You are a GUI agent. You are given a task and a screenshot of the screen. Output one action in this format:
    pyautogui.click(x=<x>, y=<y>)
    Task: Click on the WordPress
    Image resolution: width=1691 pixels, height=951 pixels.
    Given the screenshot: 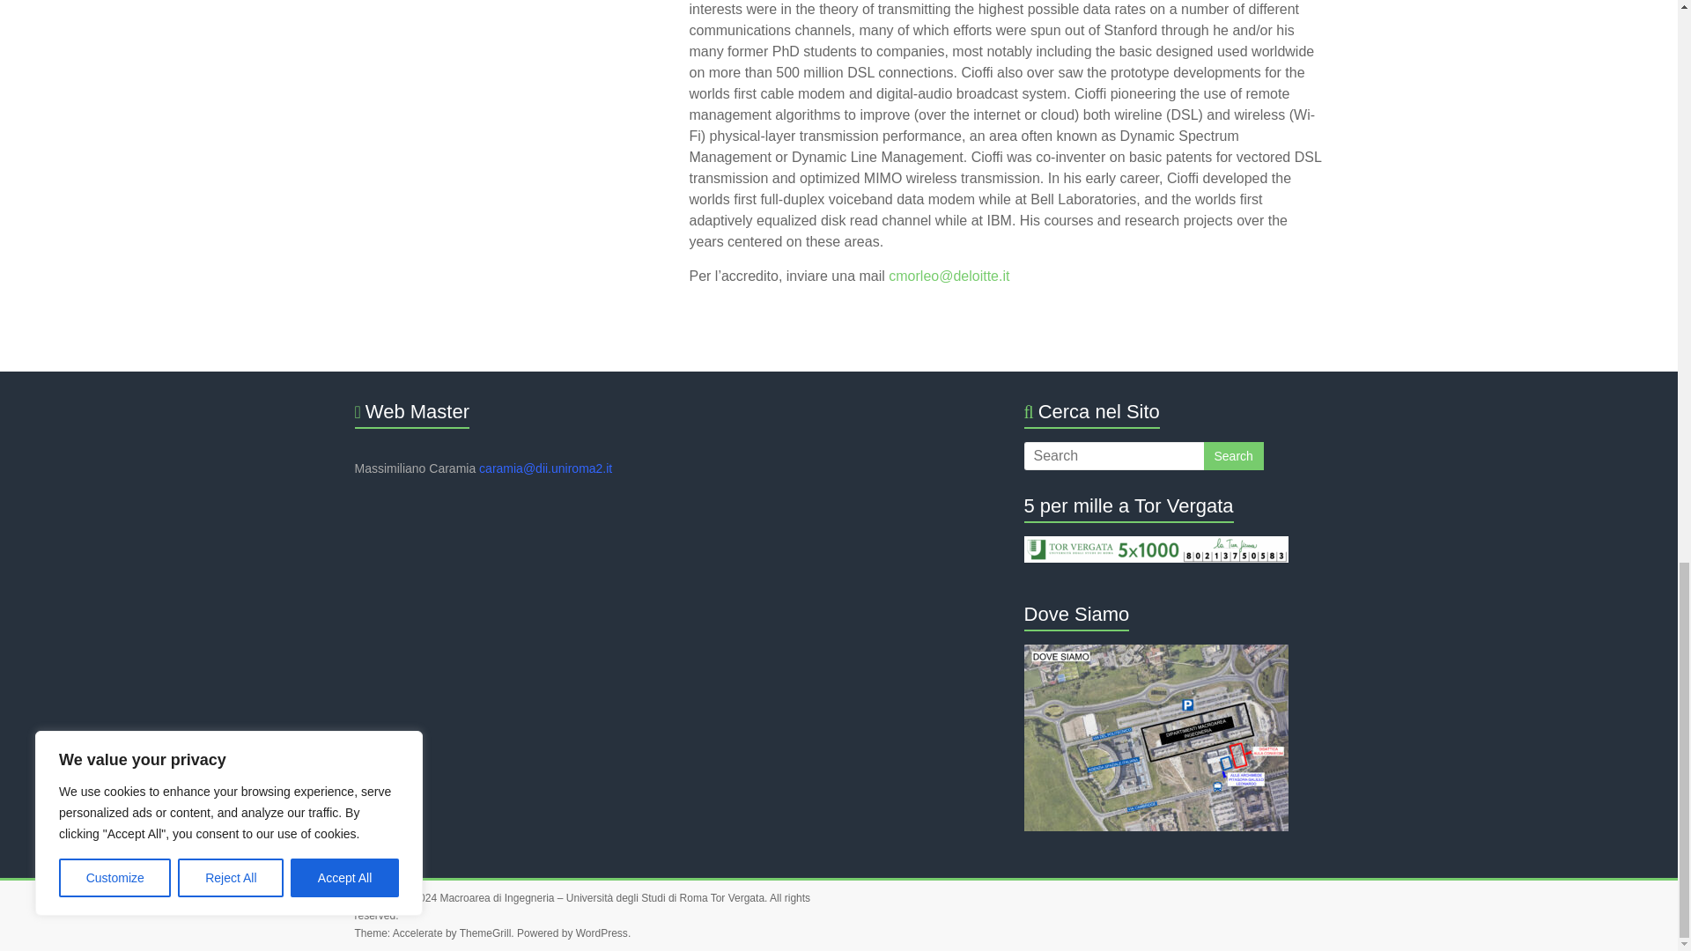 What is the action you would take?
    pyautogui.click(x=602, y=933)
    